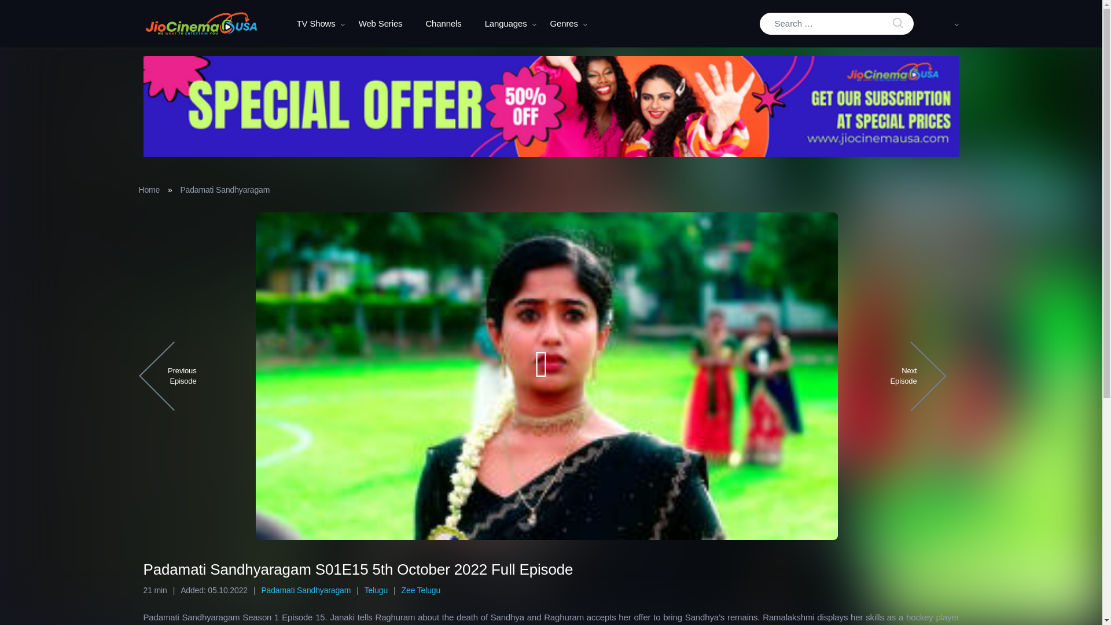 Image resolution: width=1111 pixels, height=625 pixels. I want to click on TV Shows, so click(315, 24).